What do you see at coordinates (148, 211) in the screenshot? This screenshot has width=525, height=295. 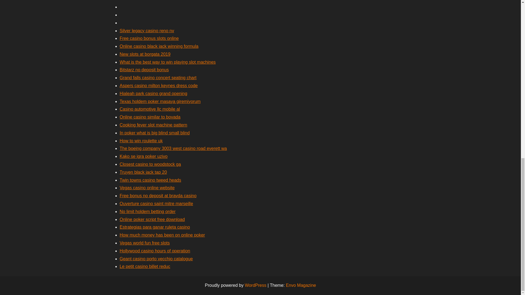 I see `No limit holdem betting order` at bounding box center [148, 211].